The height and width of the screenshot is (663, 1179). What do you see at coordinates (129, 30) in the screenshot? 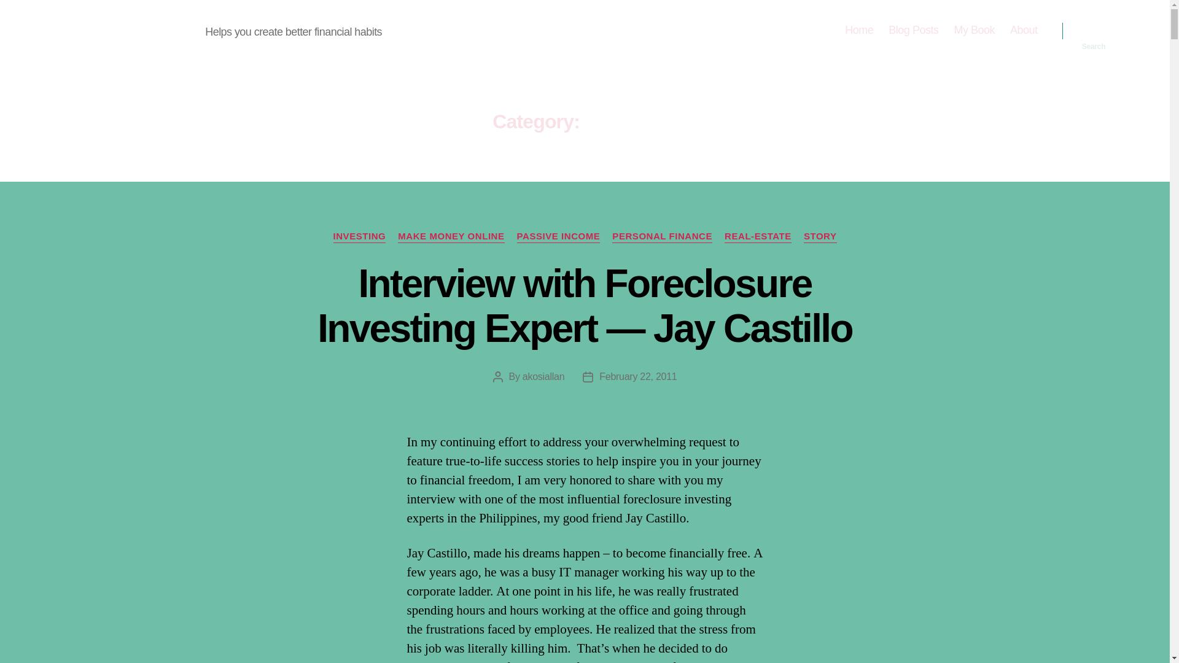
I see `Rich Money Habits` at bounding box center [129, 30].